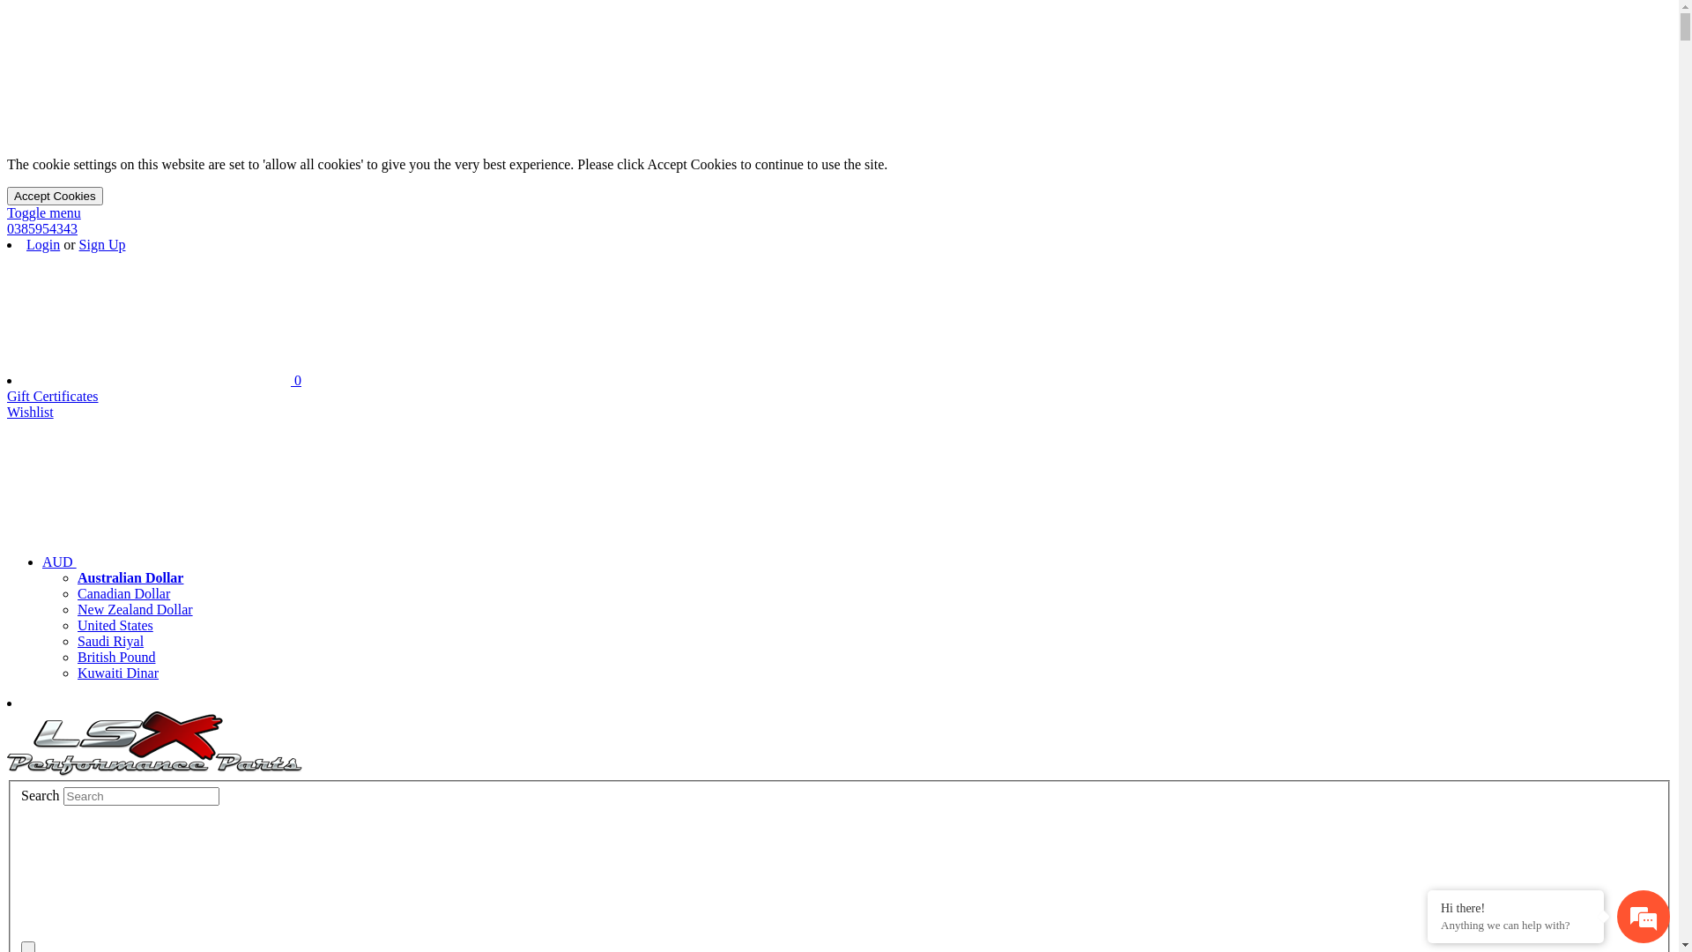  What do you see at coordinates (136, 610) in the screenshot?
I see `New Zealand Dollar` at bounding box center [136, 610].